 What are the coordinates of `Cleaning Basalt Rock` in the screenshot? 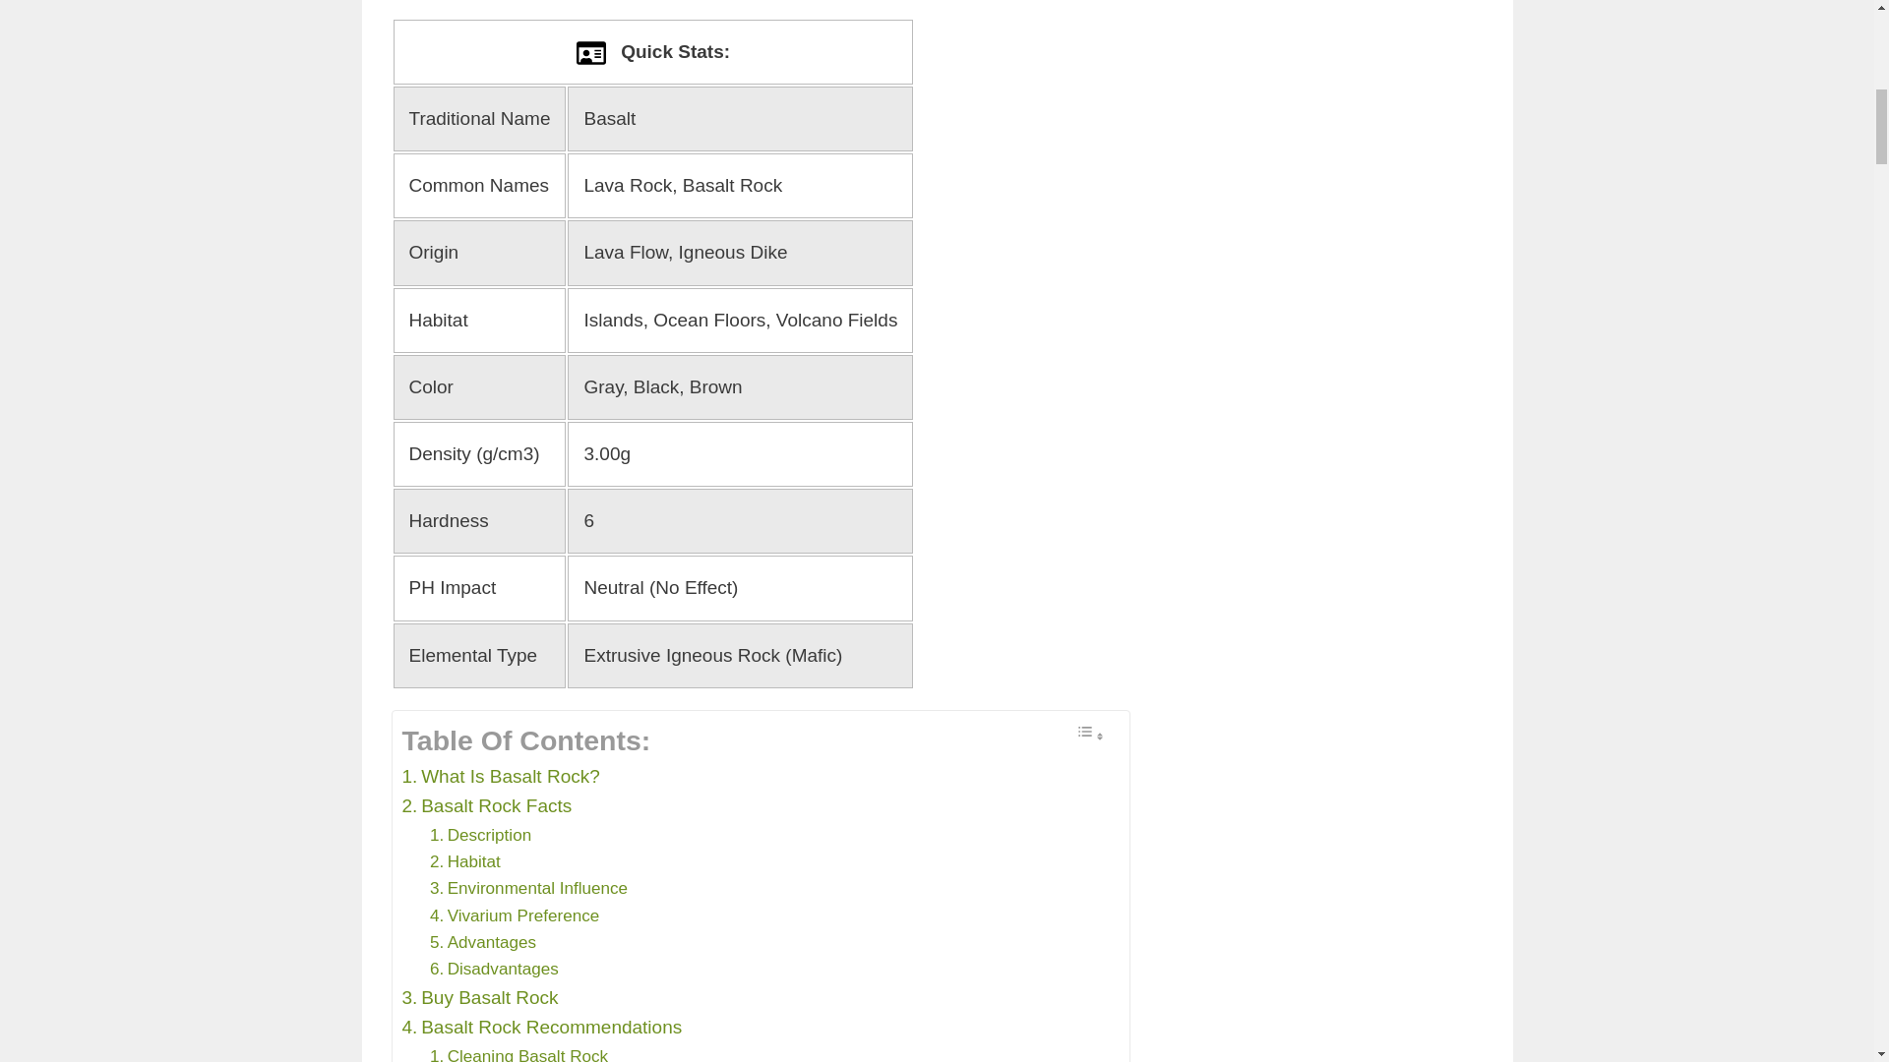 It's located at (519, 1052).